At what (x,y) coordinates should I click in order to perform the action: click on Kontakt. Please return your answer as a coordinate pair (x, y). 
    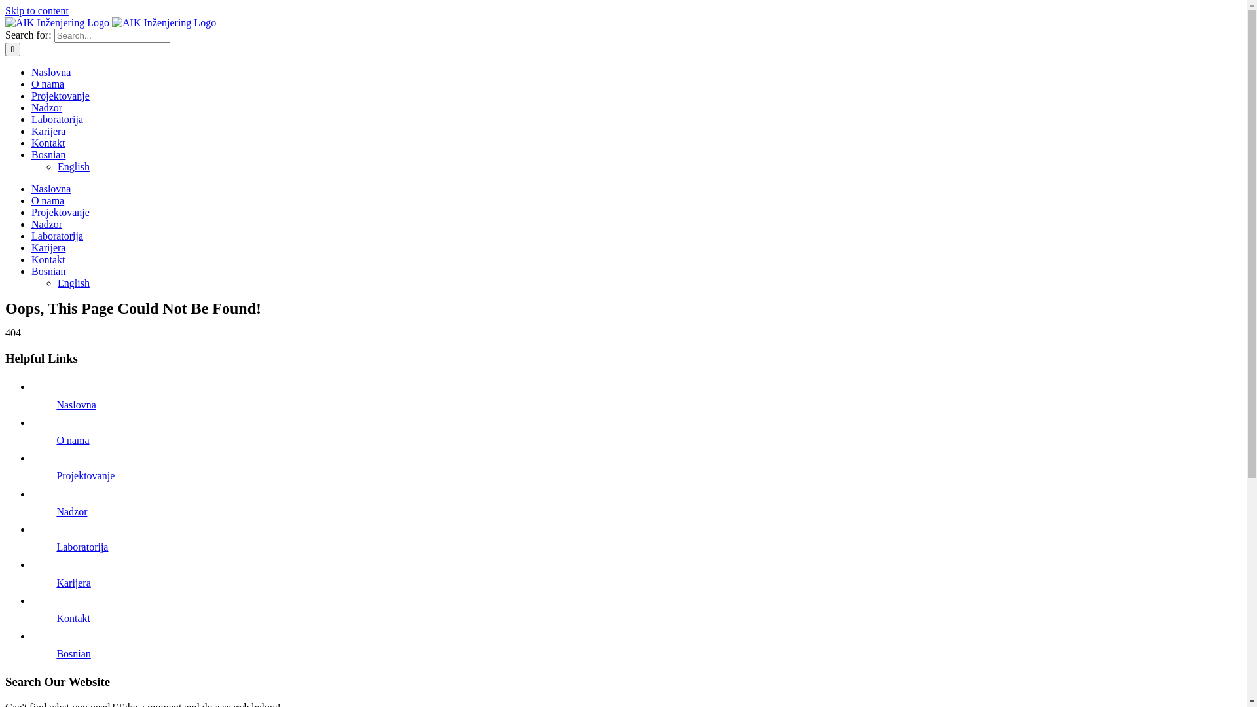
    Looking at the image, I should click on (73, 618).